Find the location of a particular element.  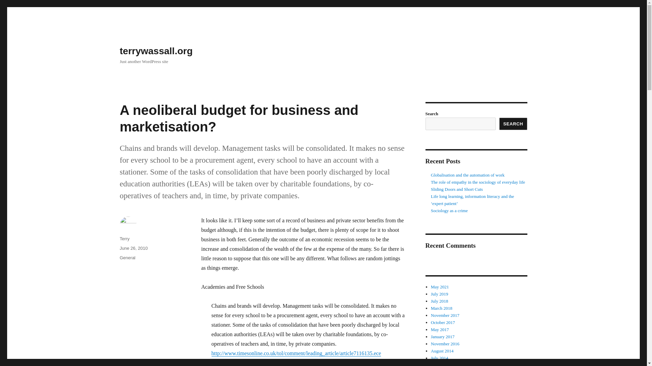

Terry is located at coordinates (124, 239).